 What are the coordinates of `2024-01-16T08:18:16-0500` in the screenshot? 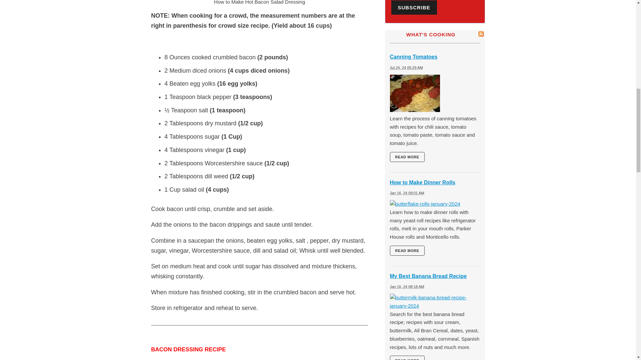 It's located at (407, 287).